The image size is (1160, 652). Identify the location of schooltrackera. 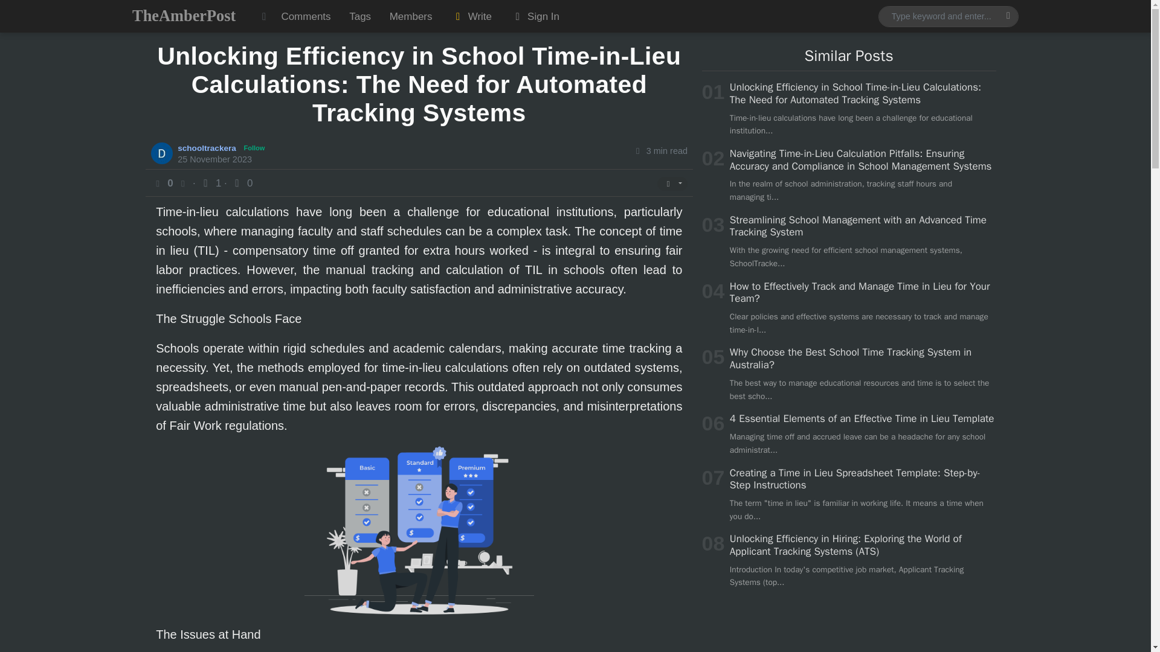
(208, 147).